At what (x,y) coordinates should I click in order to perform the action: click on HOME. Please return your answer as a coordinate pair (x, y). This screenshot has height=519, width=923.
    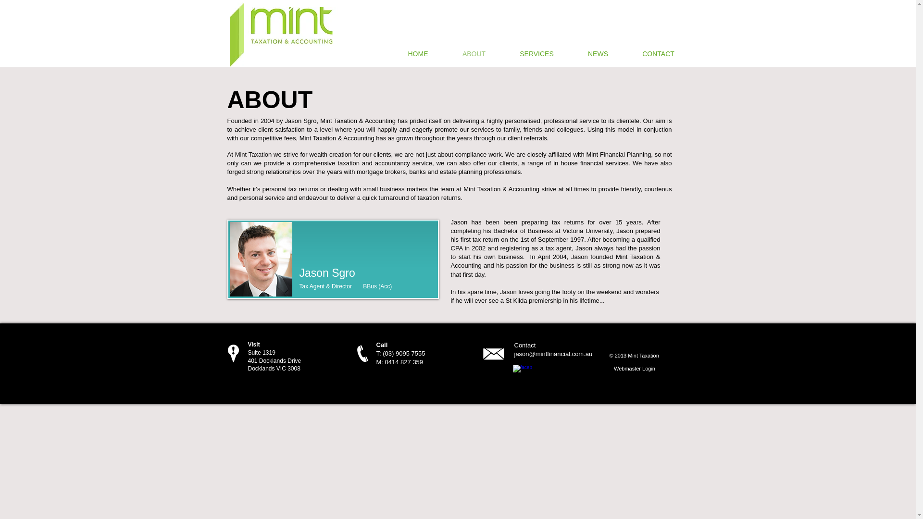
    Looking at the image, I should click on (418, 54).